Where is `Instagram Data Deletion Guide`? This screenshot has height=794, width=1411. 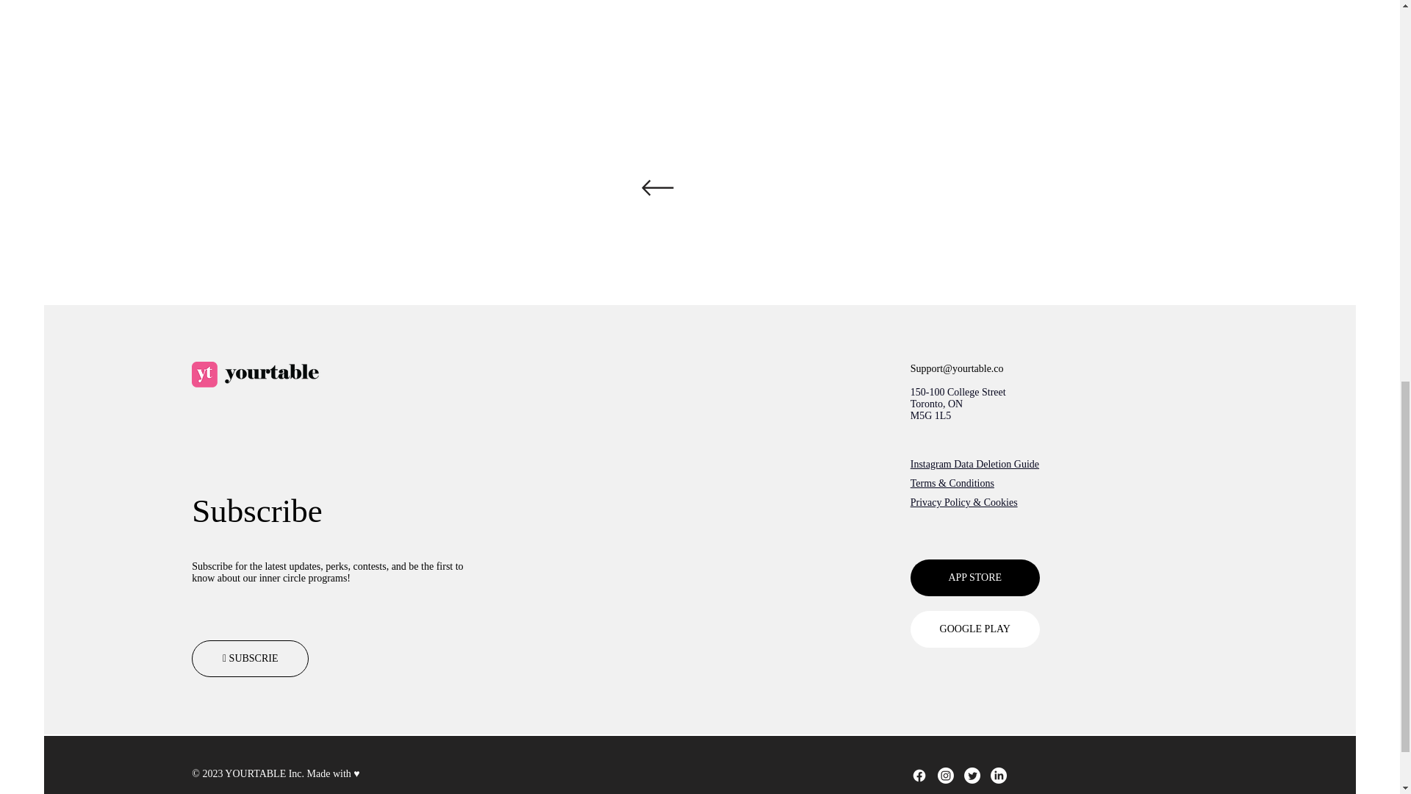 Instagram Data Deletion Guide is located at coordinates (974, 465).